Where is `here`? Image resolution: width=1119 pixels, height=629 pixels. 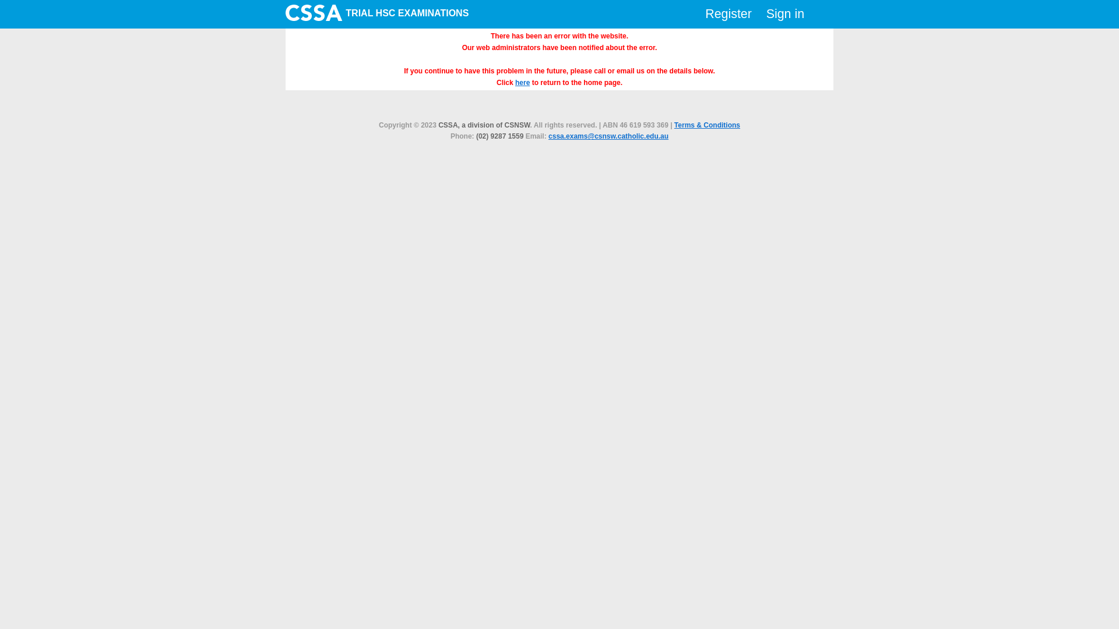 here is located at coordinates (522, 83).